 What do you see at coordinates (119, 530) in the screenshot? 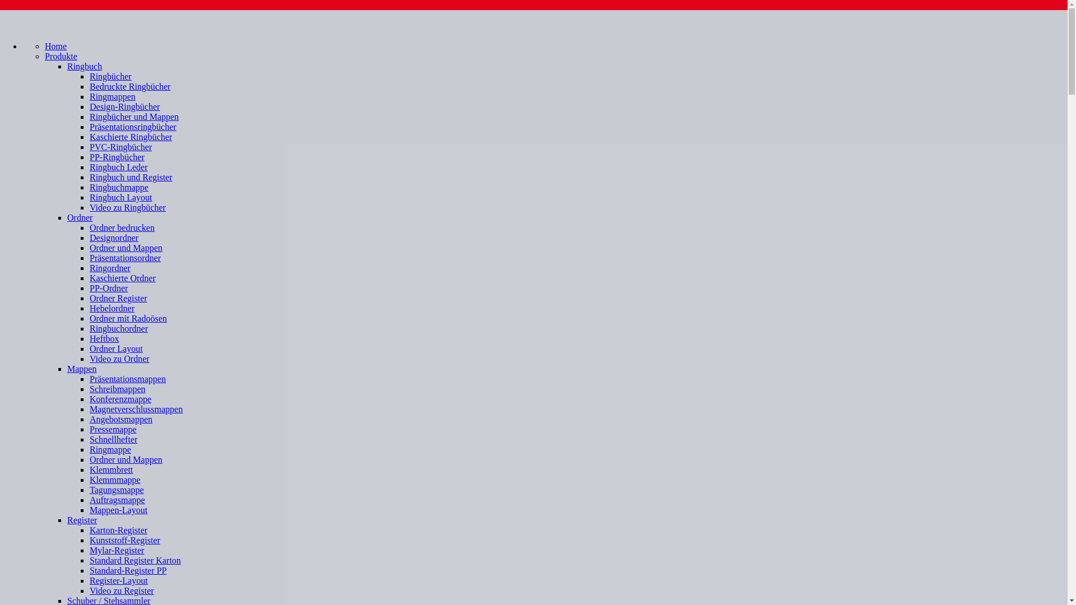
I see `Karton-Register` at bounding box center [119, 530].